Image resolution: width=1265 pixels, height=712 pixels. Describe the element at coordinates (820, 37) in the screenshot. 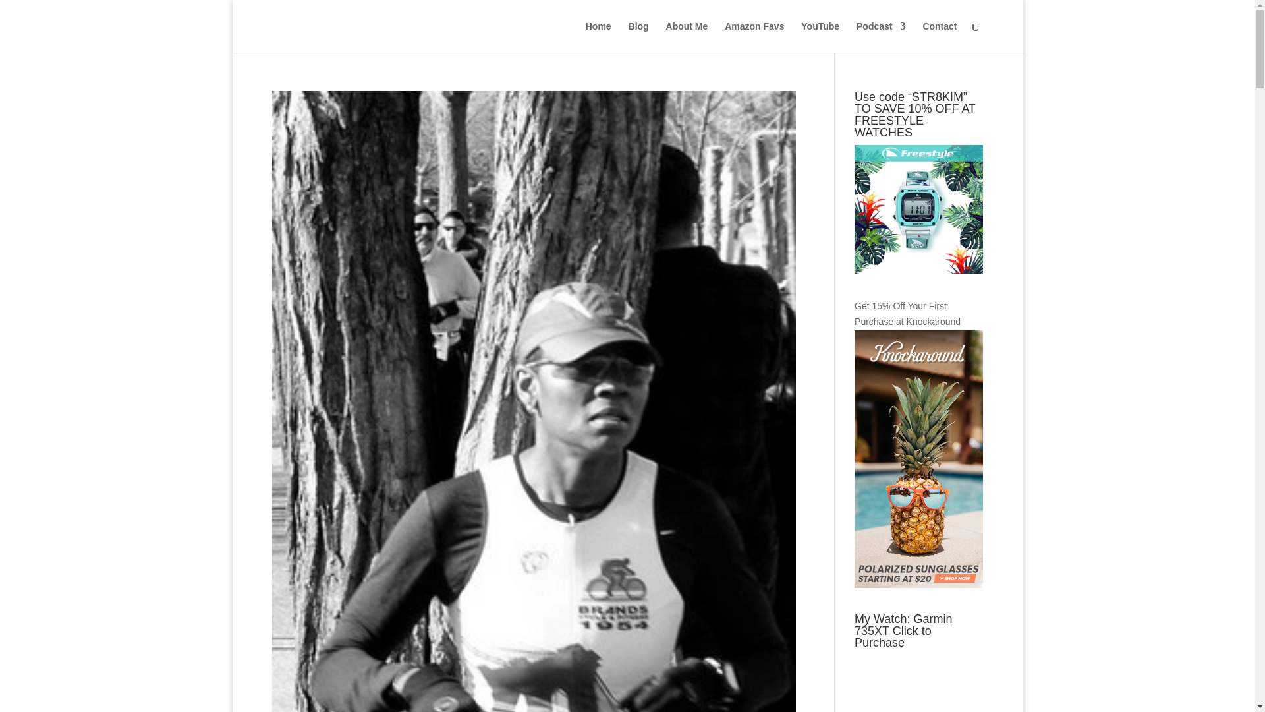

I see `YouTube` at that location.